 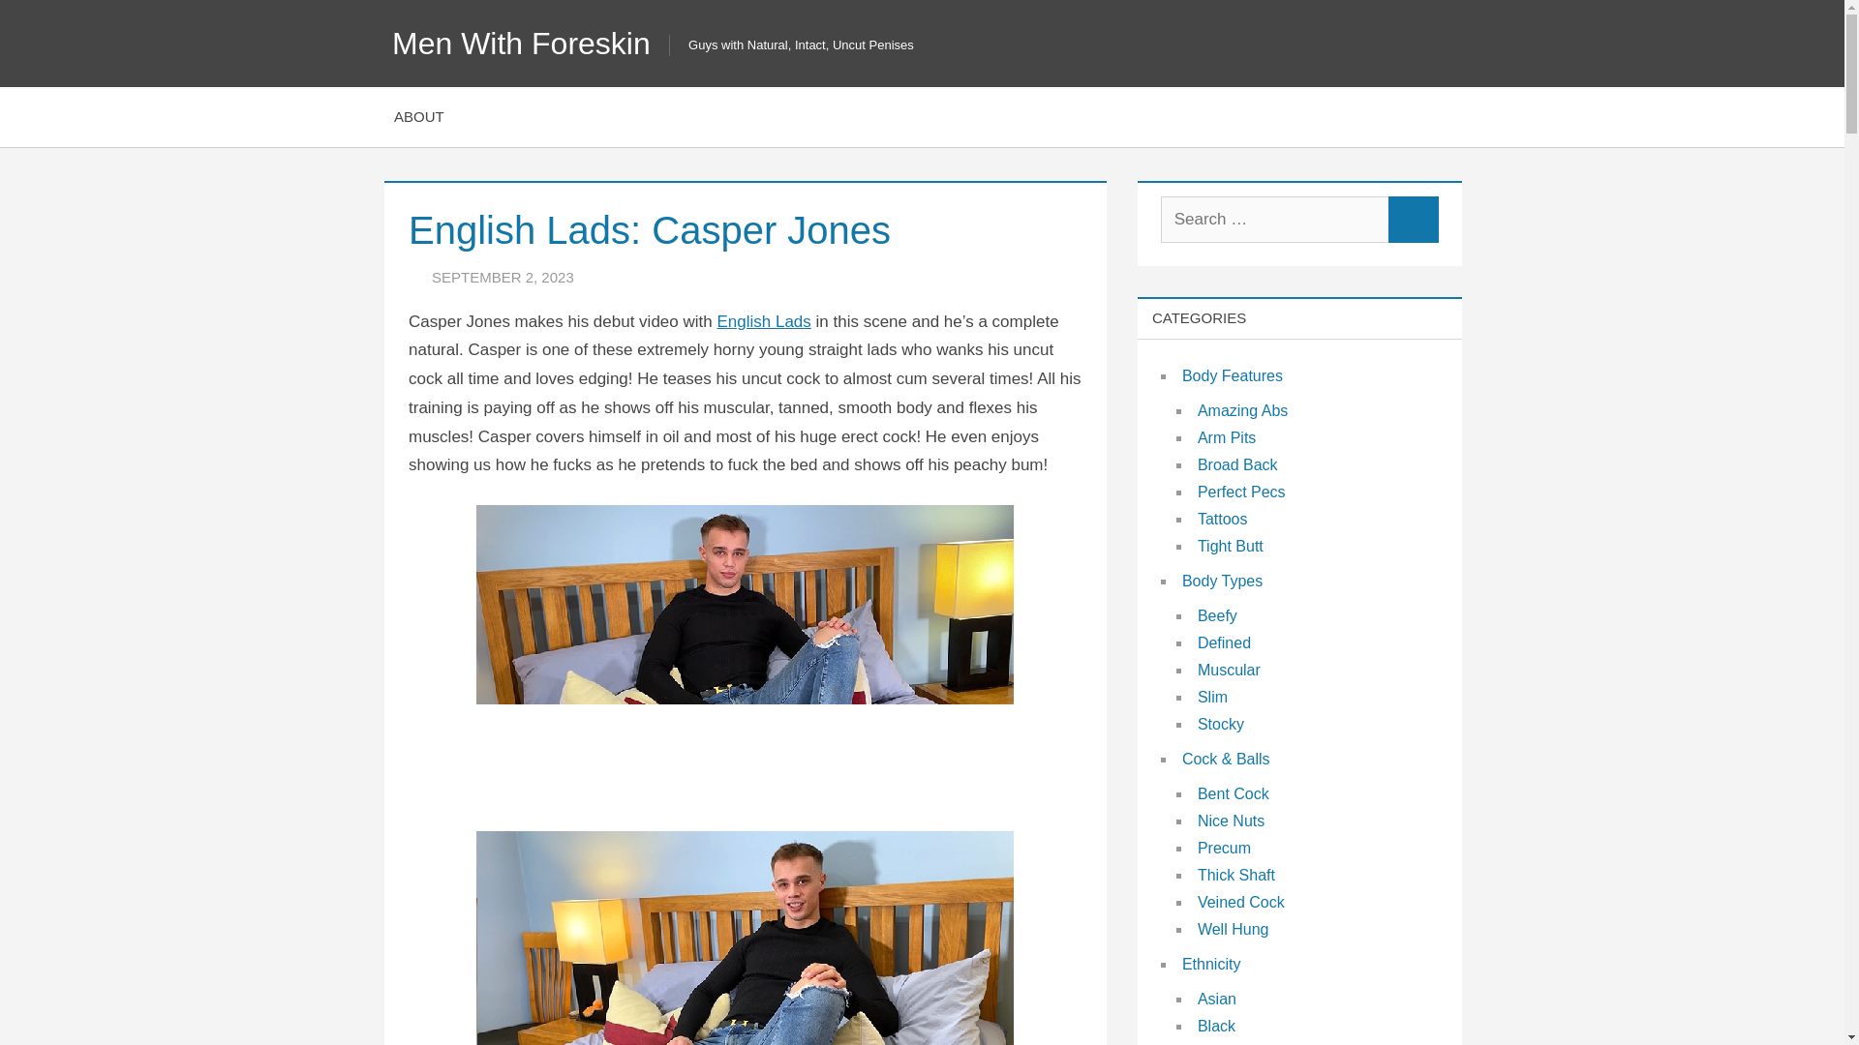 I want to click on Men With Foreskin, so click(x=521, y=43).